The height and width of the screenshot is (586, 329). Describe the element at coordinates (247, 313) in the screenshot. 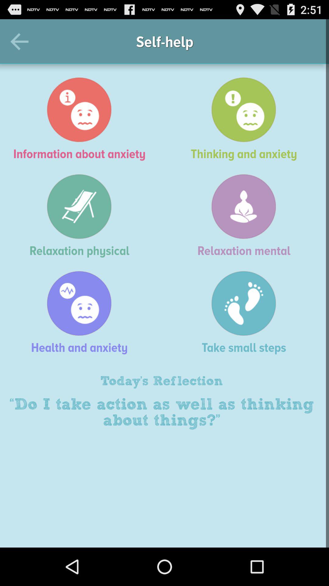

I see `press the item above today's reflection` at that location.